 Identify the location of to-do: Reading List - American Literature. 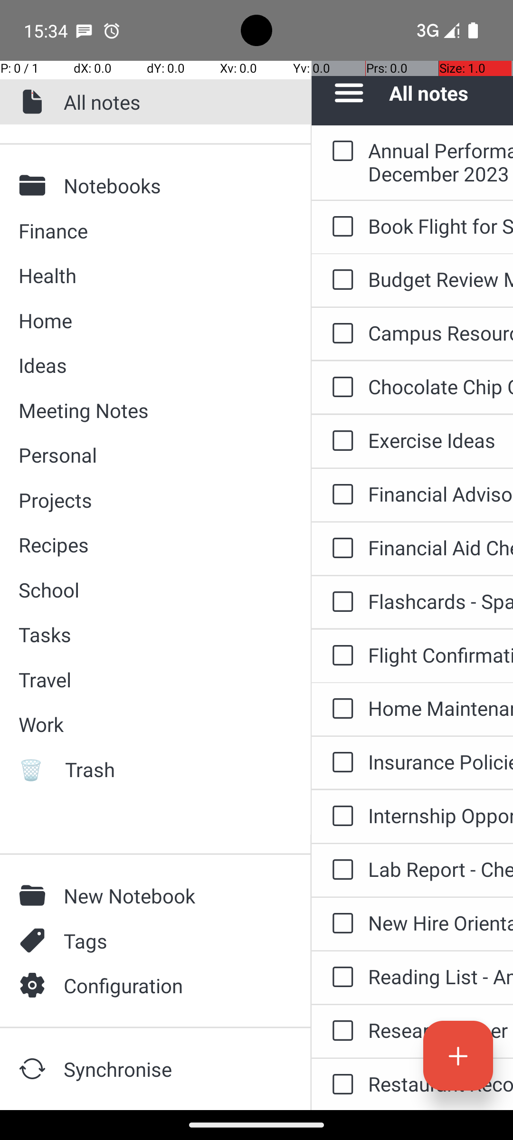
(340, 978).